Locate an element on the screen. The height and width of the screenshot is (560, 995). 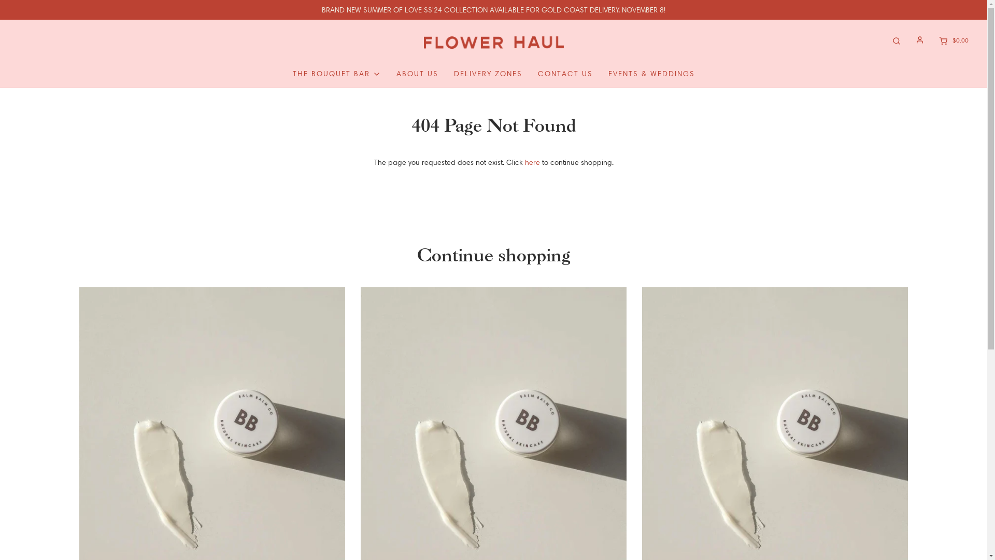
Search is located at coordinates (897, 40).